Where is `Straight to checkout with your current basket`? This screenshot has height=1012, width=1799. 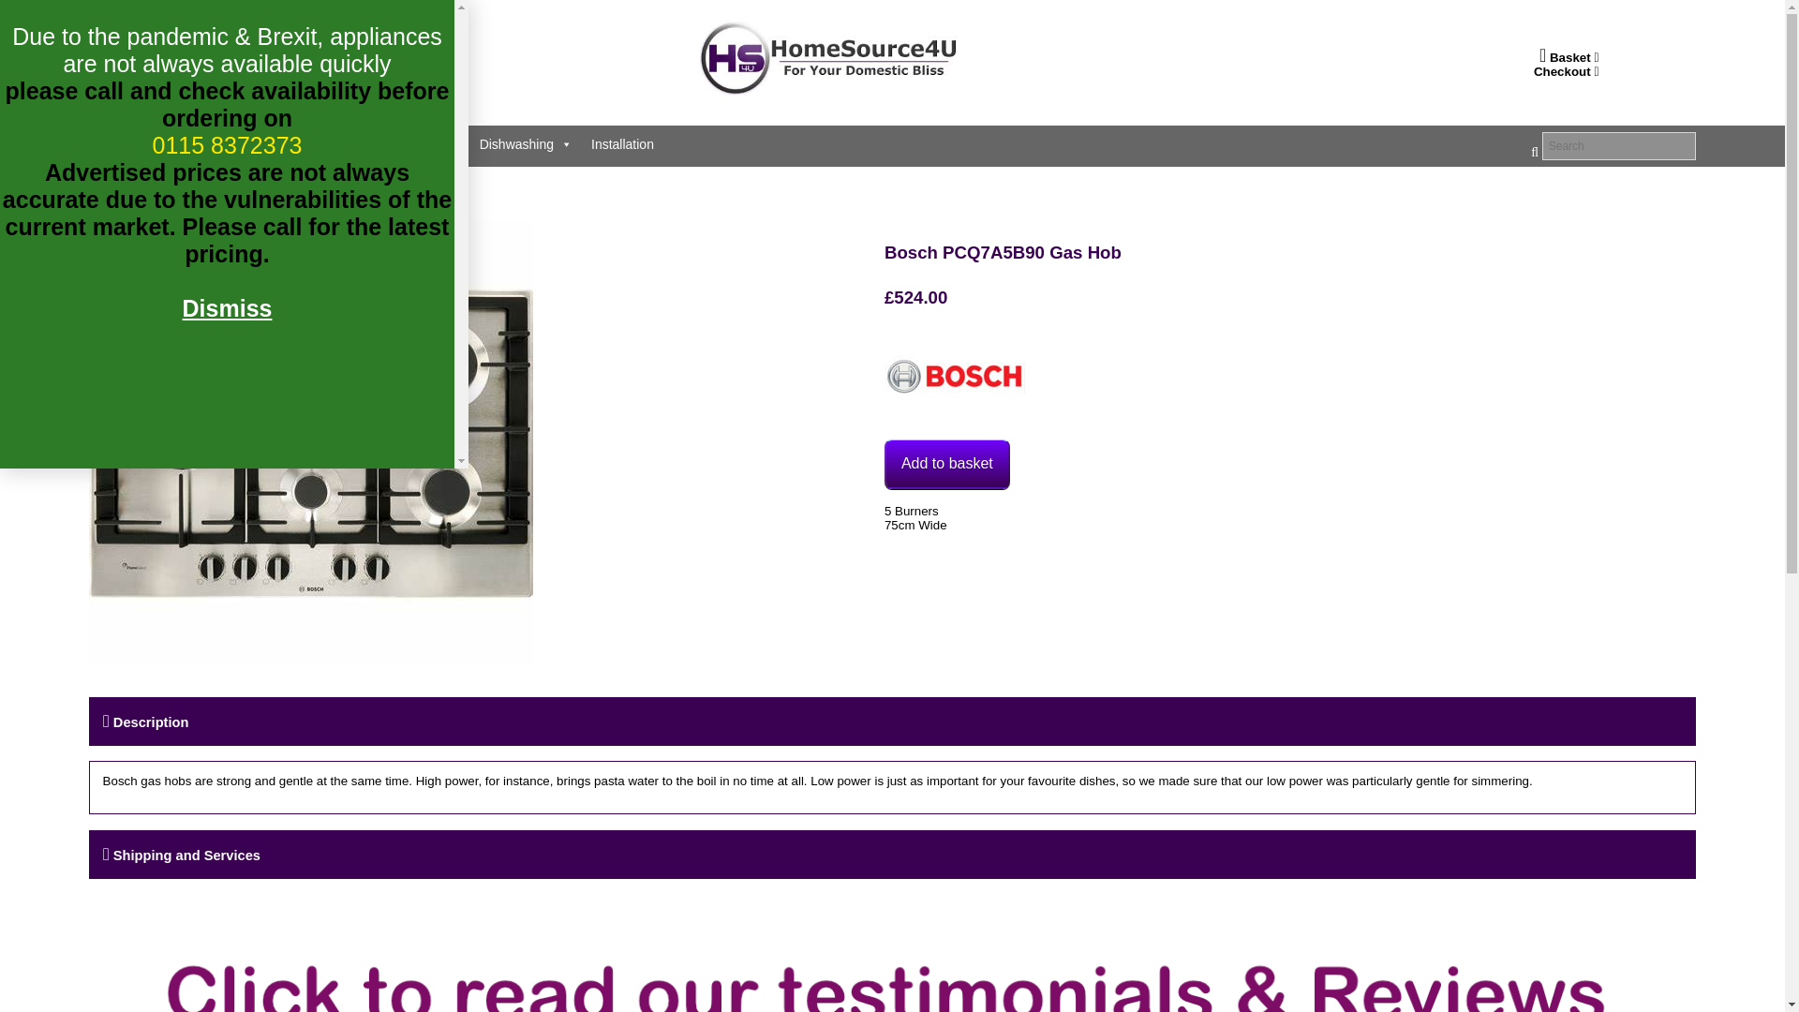
Straight to checkout with your current basket is located at coordinates (1570, 71).